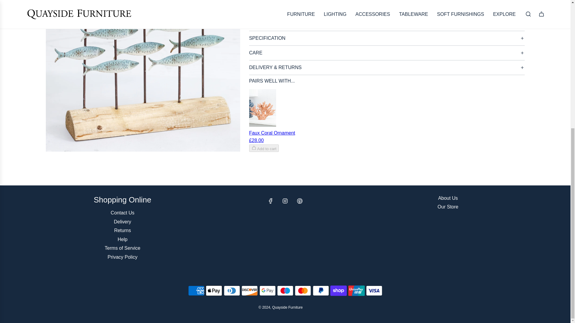 The image size is (575, 323). Describe the element at coordinates (285, 291) in the screenshot. I see `Maestro` at that location.